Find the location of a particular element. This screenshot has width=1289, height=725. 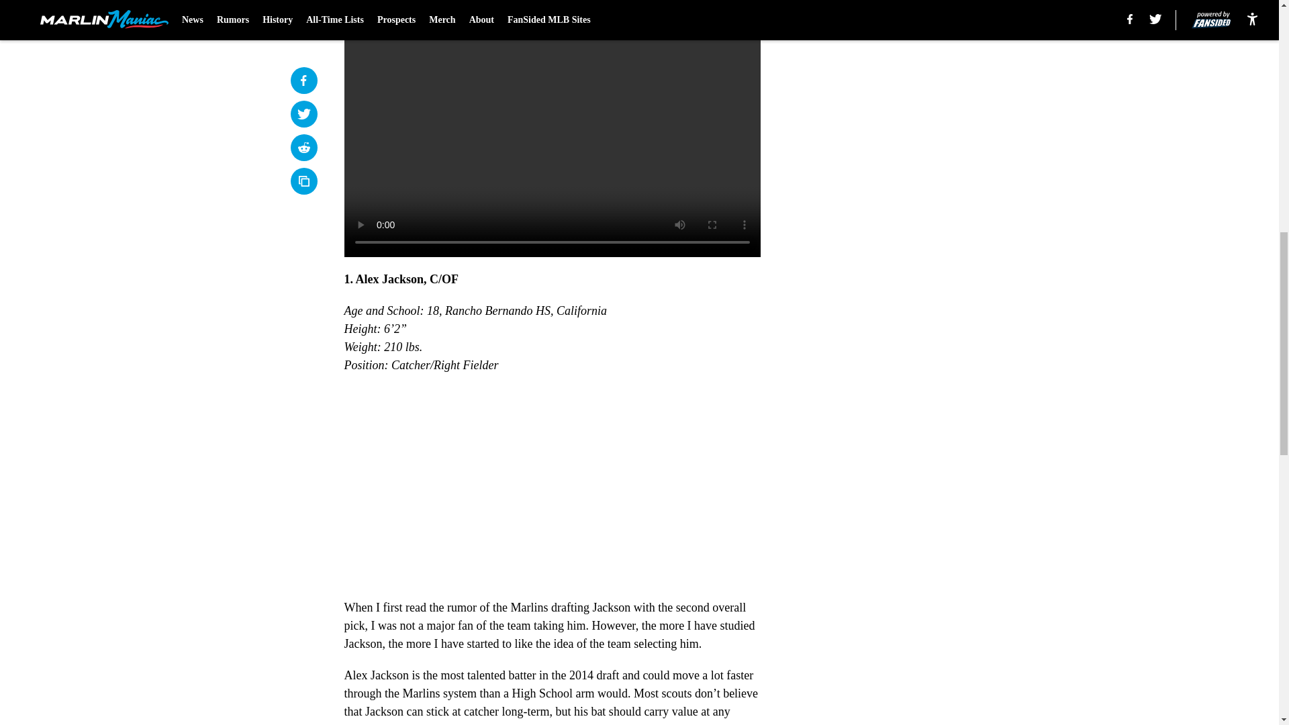

3rd party ad content is located at coordinates (928, 75).